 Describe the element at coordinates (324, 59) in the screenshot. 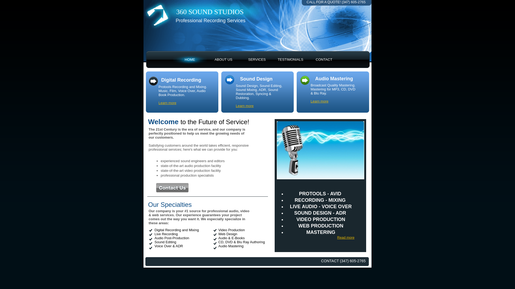

I see `CONTACT` at that location.